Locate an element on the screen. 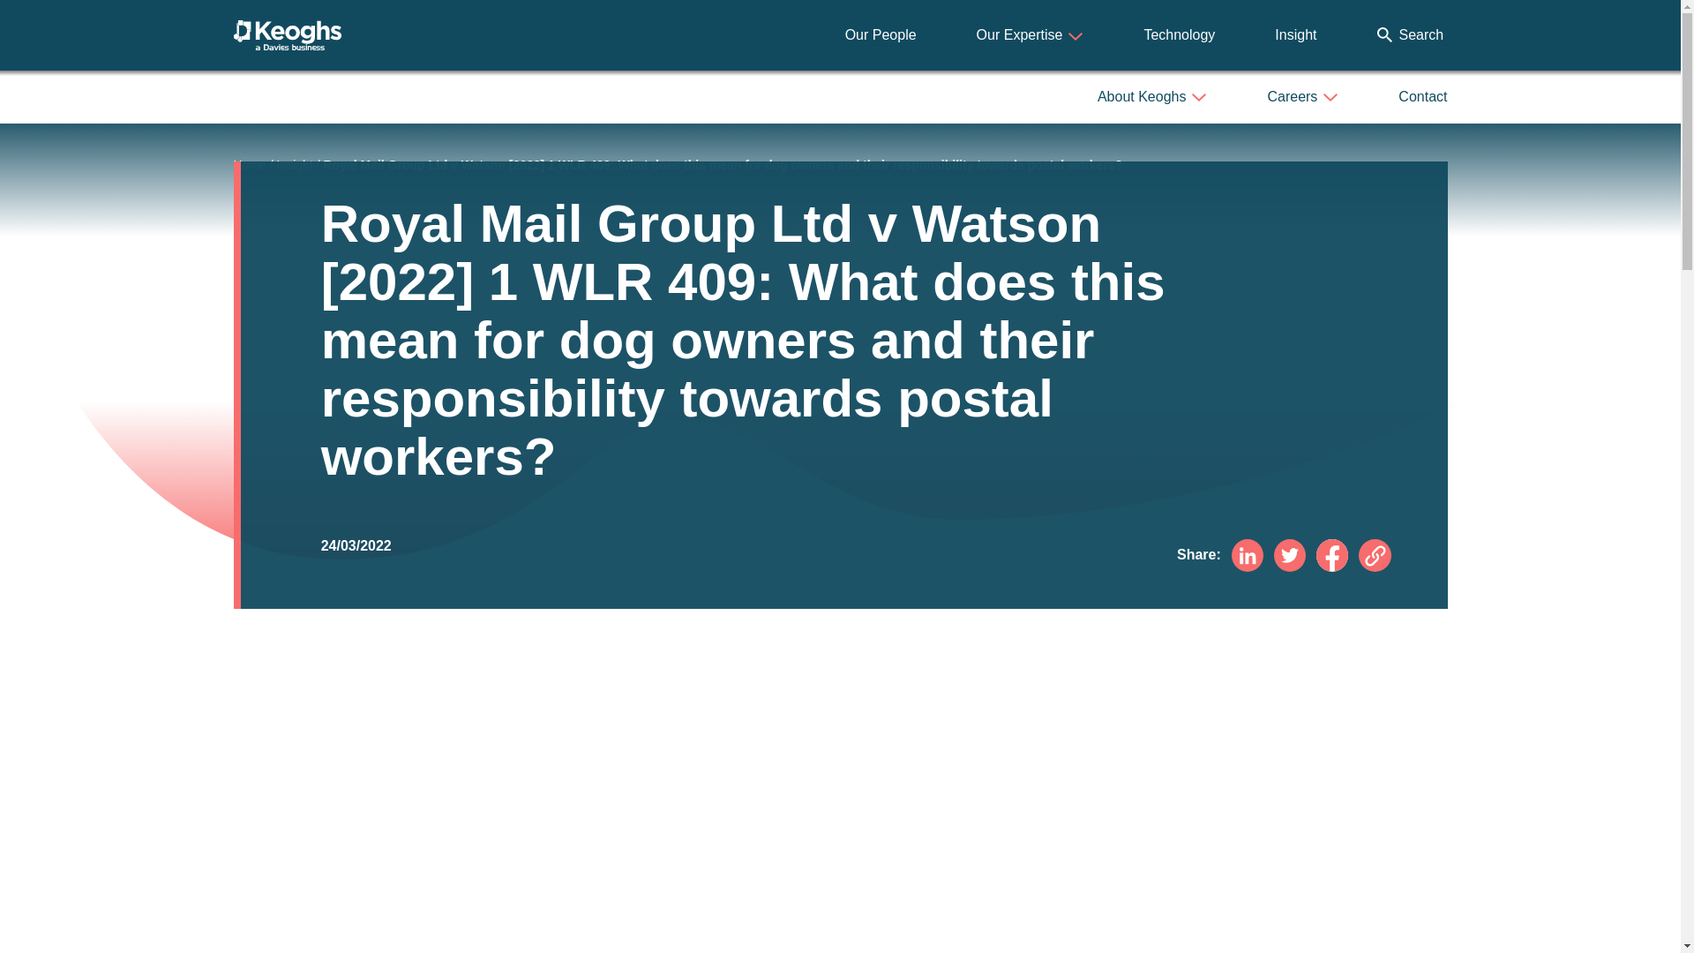  Technology is located at coordinates (1179, 35).